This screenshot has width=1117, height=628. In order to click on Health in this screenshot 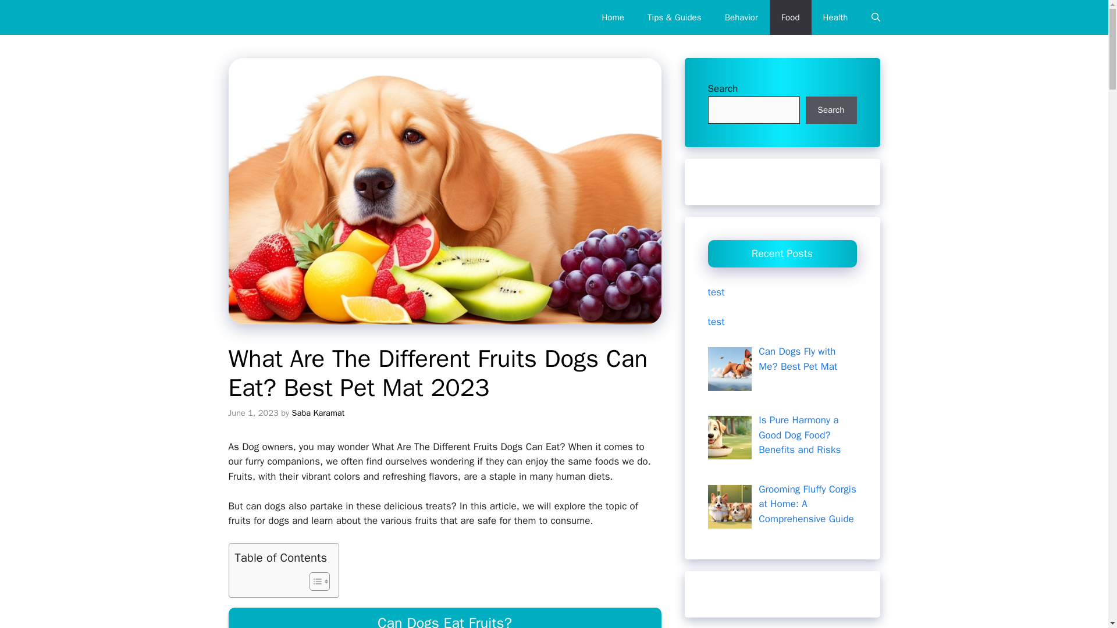, I will do `click(835, 17)`.